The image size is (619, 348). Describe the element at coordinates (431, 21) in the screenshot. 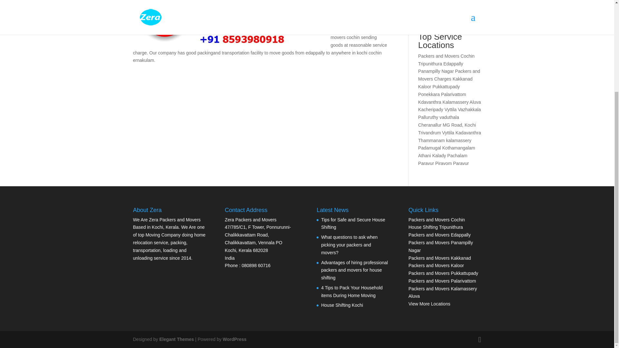

I see `hCard` at that location.